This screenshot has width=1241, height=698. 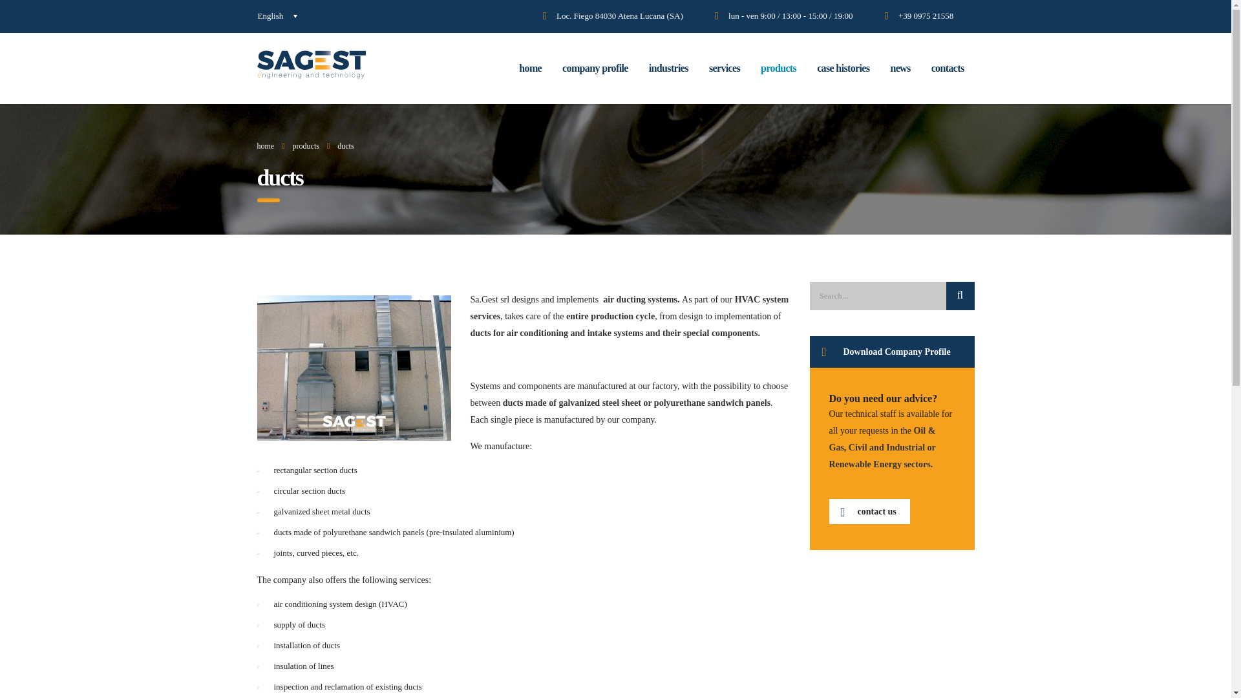 What do you see at coordinates (668, 69) in the screenshot?
I see `industries` at bounding box center [668, 69].